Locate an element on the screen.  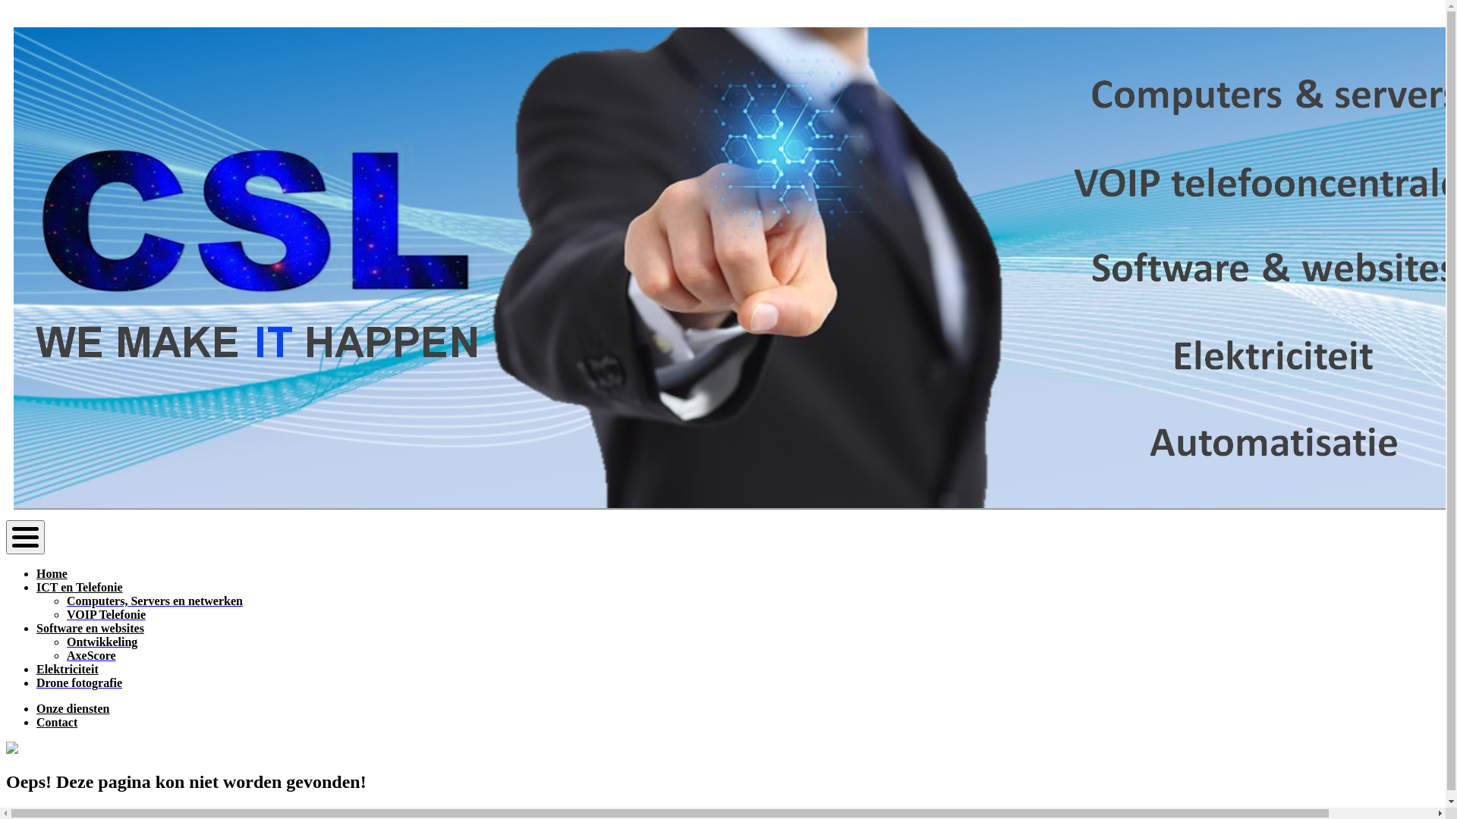
Ontwikkeling is located at coordinates (102, 642).